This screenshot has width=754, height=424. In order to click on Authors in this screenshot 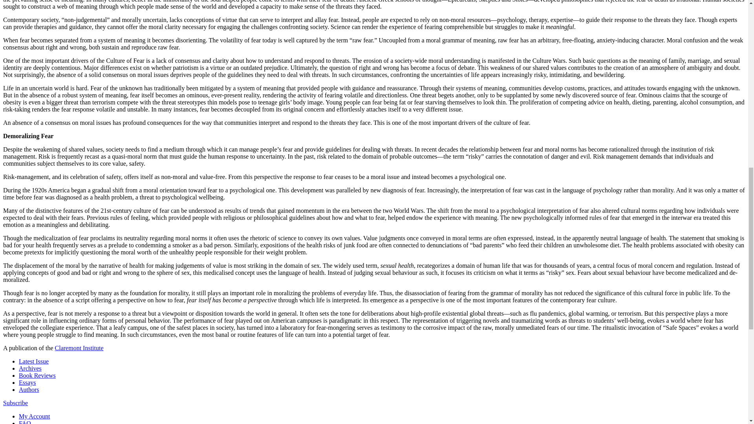, I will do `click(29, 389)`.